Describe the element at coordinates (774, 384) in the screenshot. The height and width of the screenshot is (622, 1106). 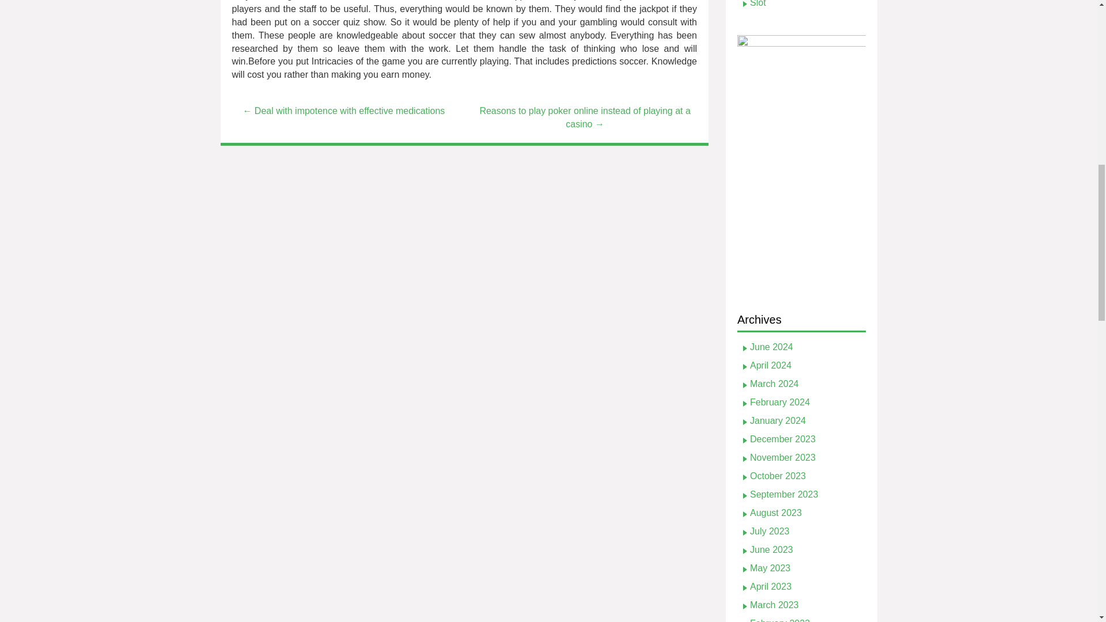
I see `March 2024` at that location.